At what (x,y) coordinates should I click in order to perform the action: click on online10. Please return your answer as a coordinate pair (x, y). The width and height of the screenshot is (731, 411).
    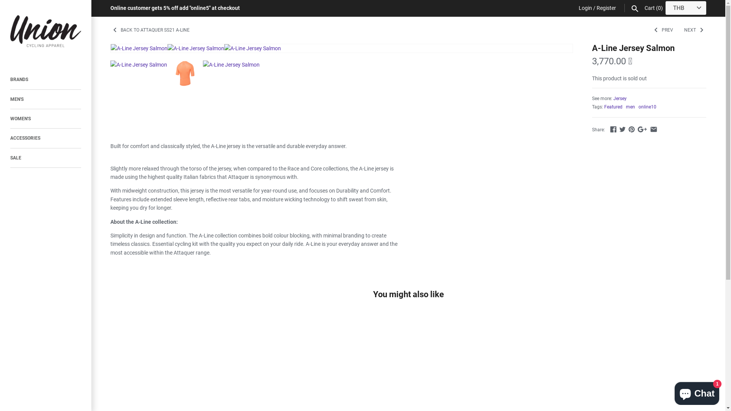
    Looking at the image, I should click on (647, 107).